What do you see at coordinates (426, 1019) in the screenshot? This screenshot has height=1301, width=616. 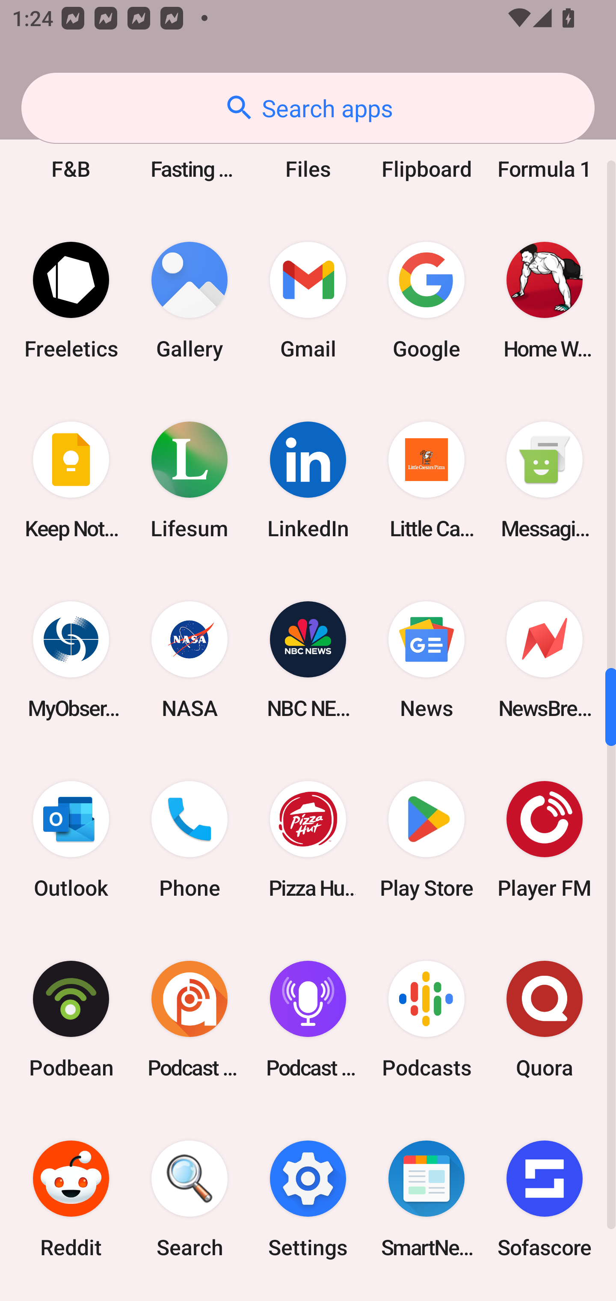 I see `Podcasts` at bounding box center [426, 1019].